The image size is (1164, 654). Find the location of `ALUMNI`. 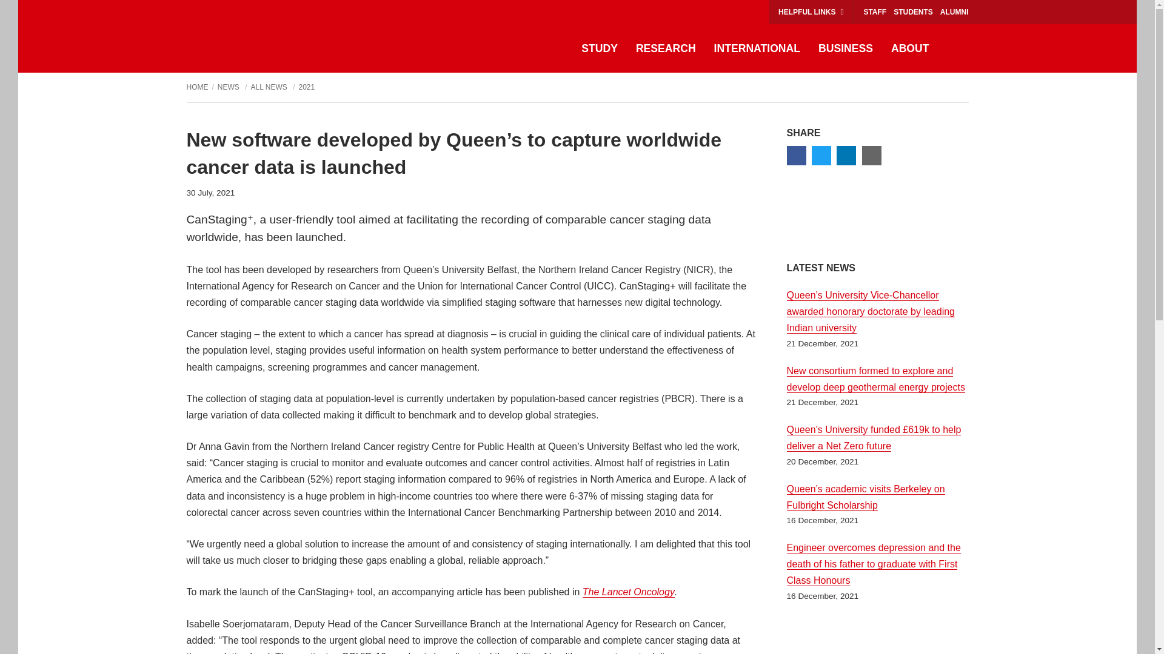

ALUMNI is located at coordinates (954, 12).